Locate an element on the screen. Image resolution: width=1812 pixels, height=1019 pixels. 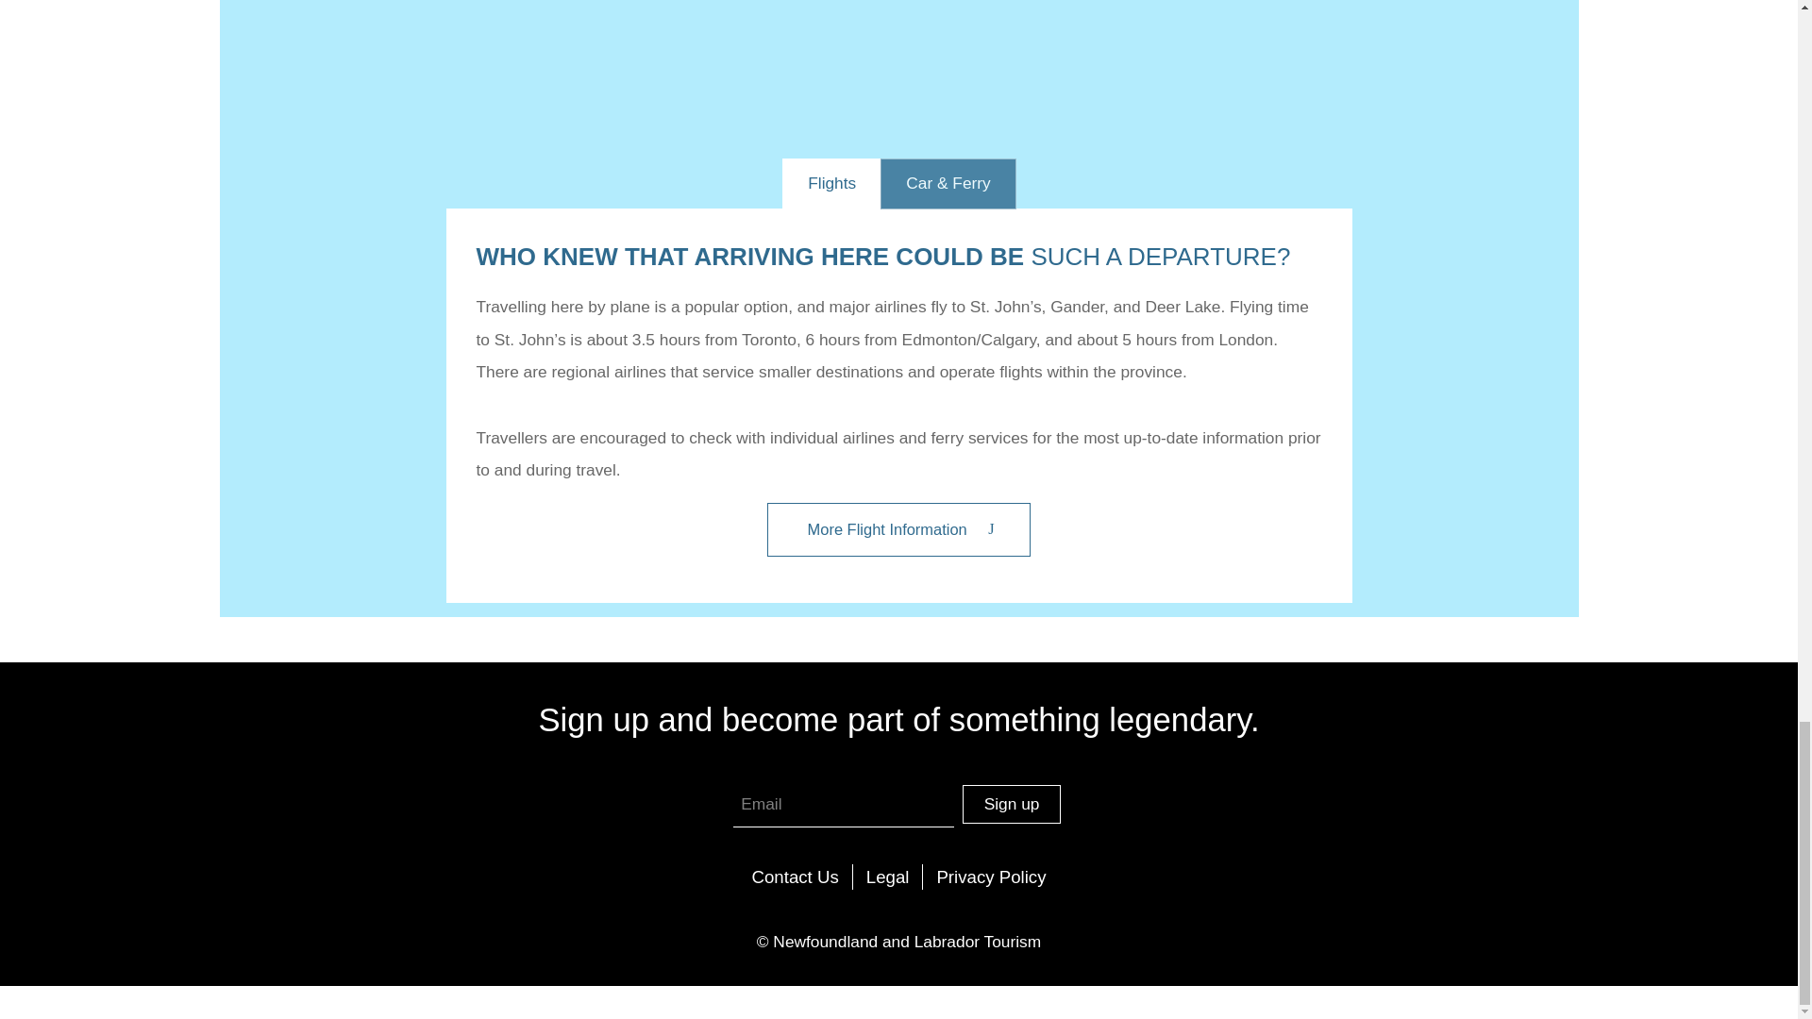
More Flight Information is located at coordinates (898, 528).